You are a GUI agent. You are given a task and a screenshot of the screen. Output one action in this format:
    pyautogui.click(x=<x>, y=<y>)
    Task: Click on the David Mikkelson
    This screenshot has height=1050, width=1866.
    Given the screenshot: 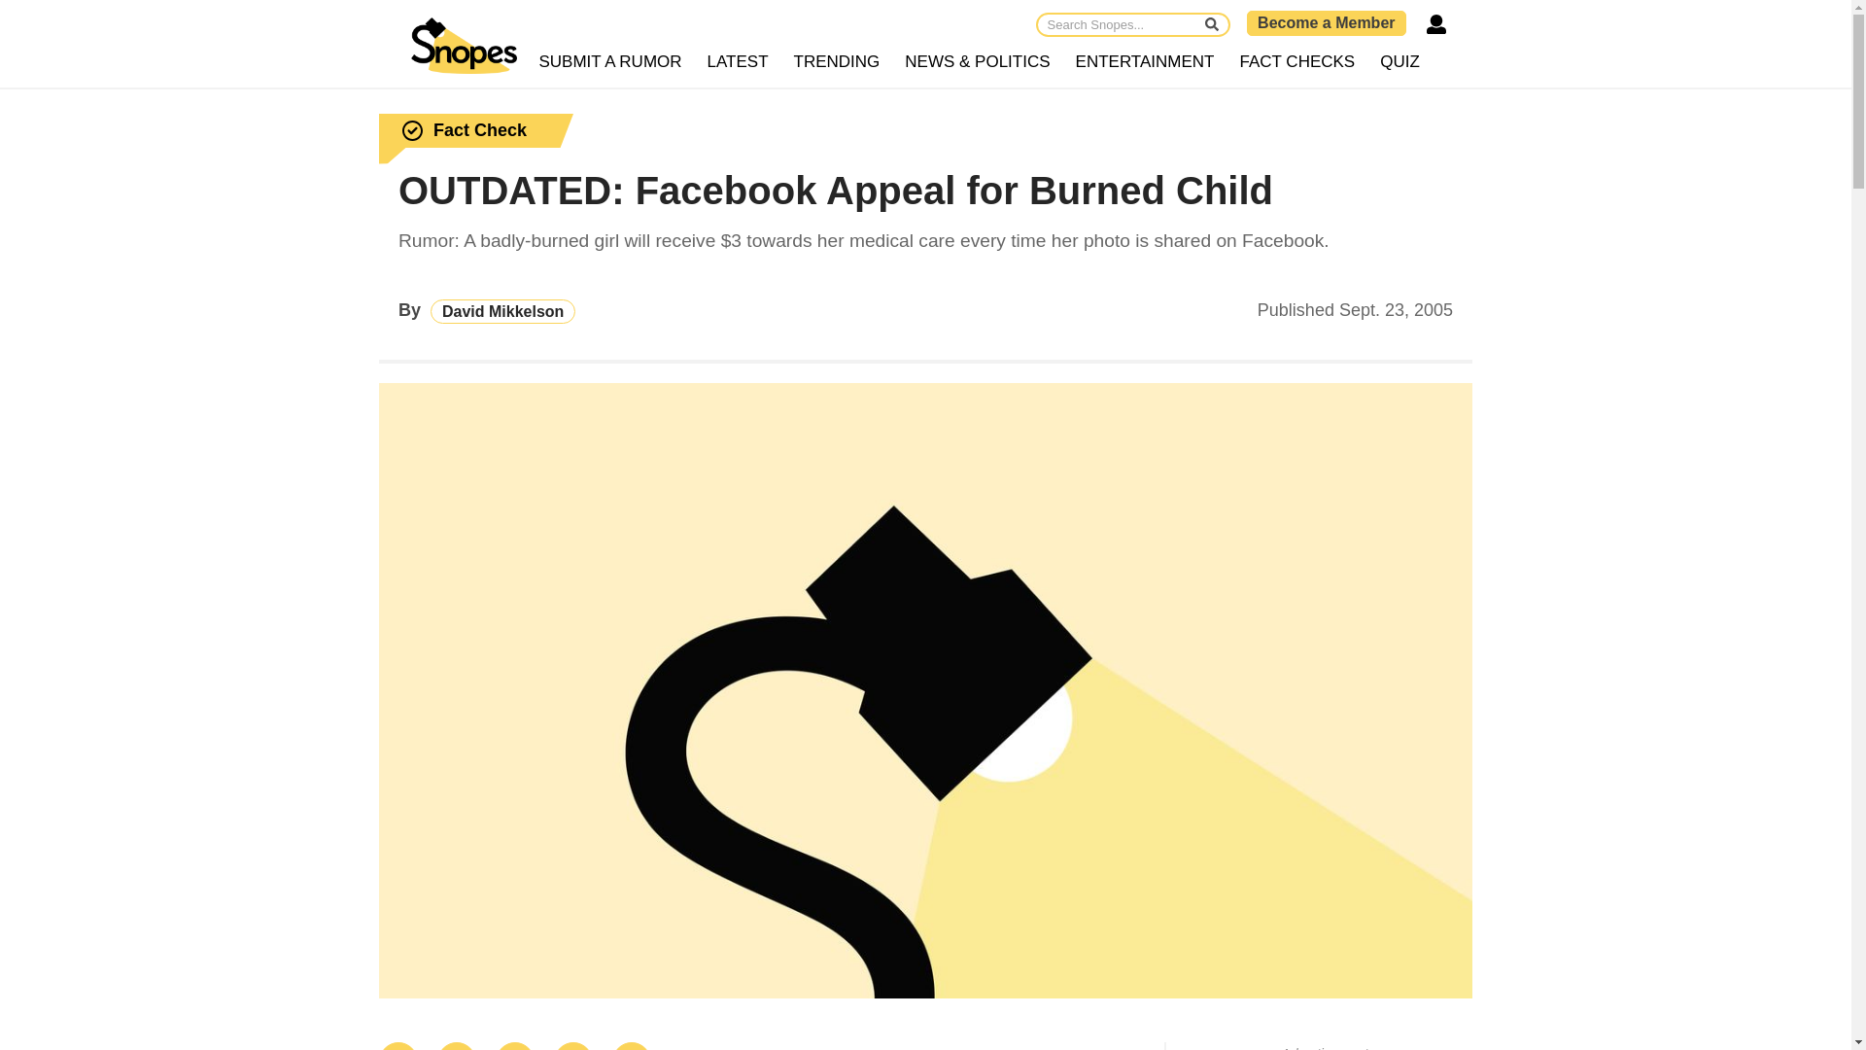 What is the action you would take?
    pyautogui.click(x=502, y=311)
    